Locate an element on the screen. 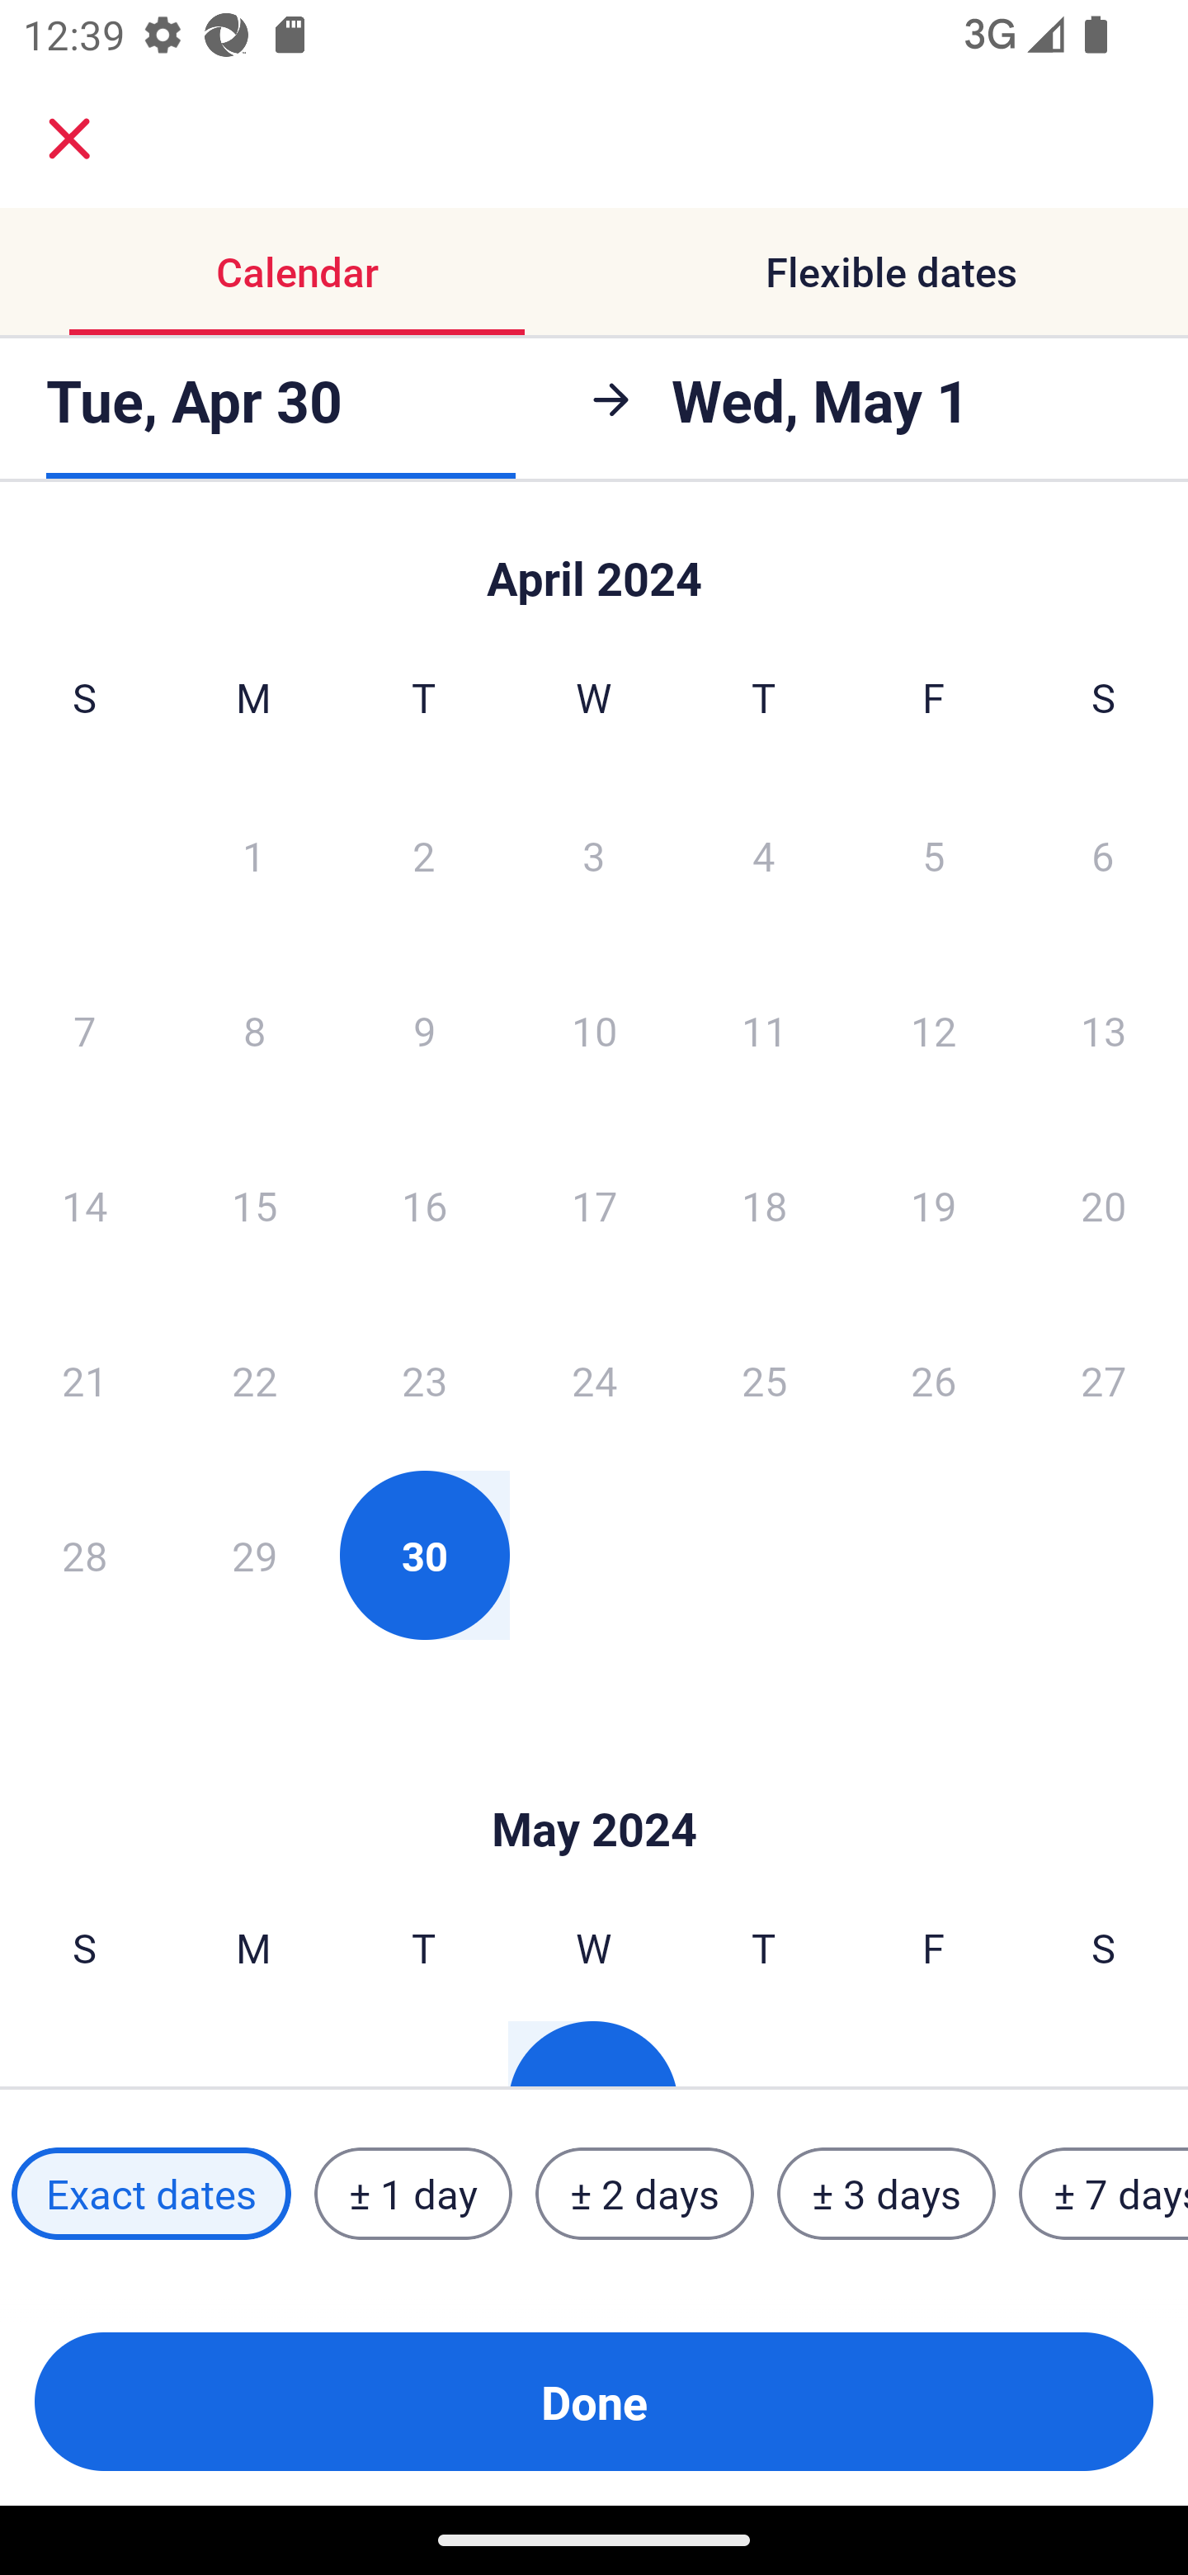  12 Friday, April 12, 2024 is located at coordinates (934, 1030).